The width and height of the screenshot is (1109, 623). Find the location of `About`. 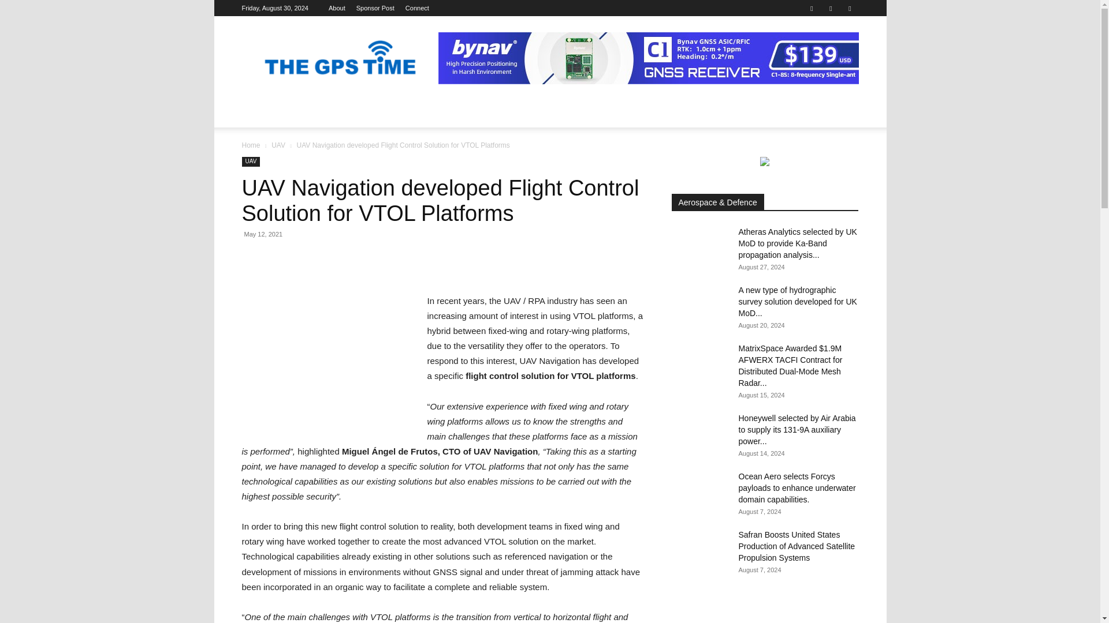

About is located at coordinates (336, 8).